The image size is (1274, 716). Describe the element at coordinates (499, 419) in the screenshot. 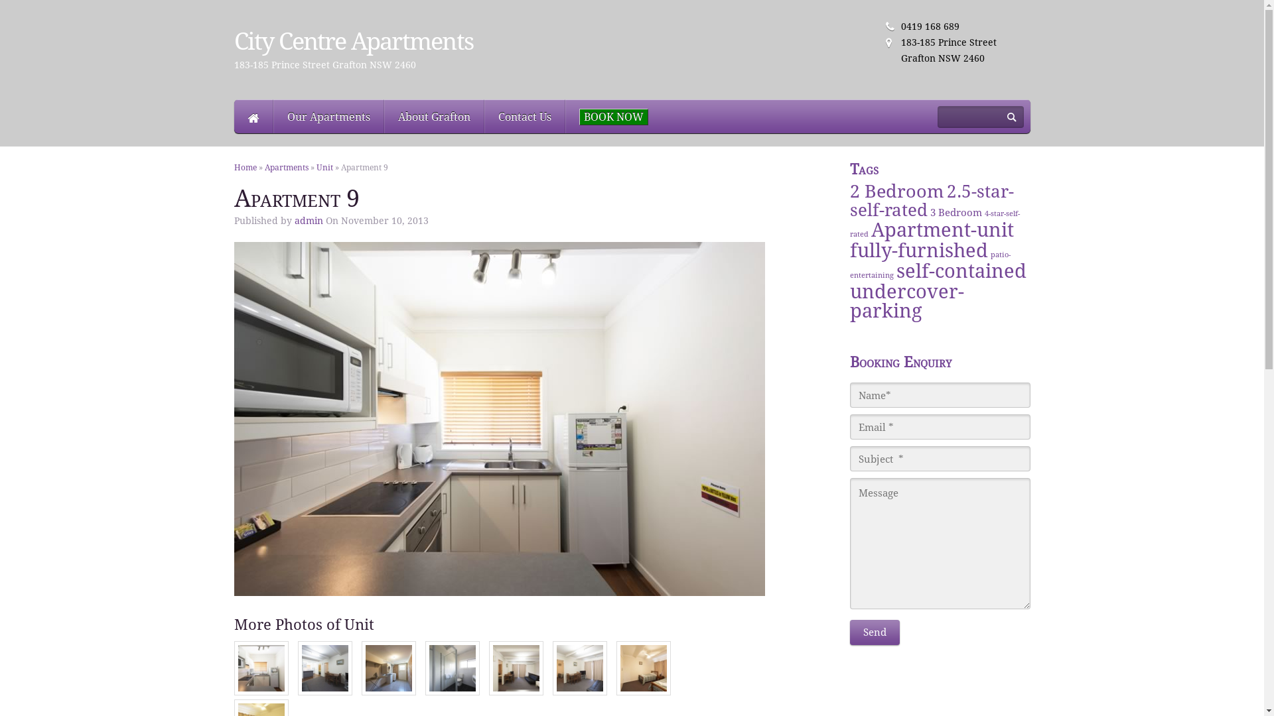

I see `City Centre Apartments  - 021- Unit 9- Low Res` at that location.